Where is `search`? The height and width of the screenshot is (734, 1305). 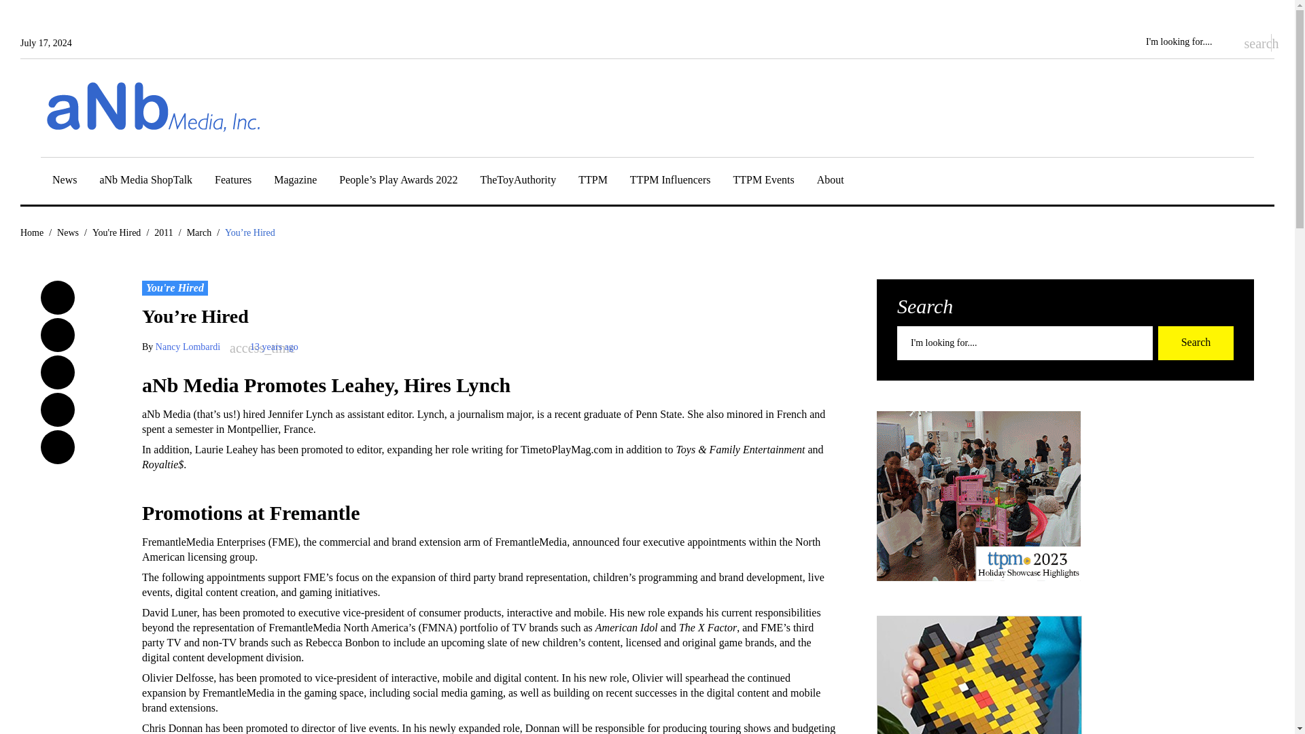
search is located at coordinates (1251, 42).